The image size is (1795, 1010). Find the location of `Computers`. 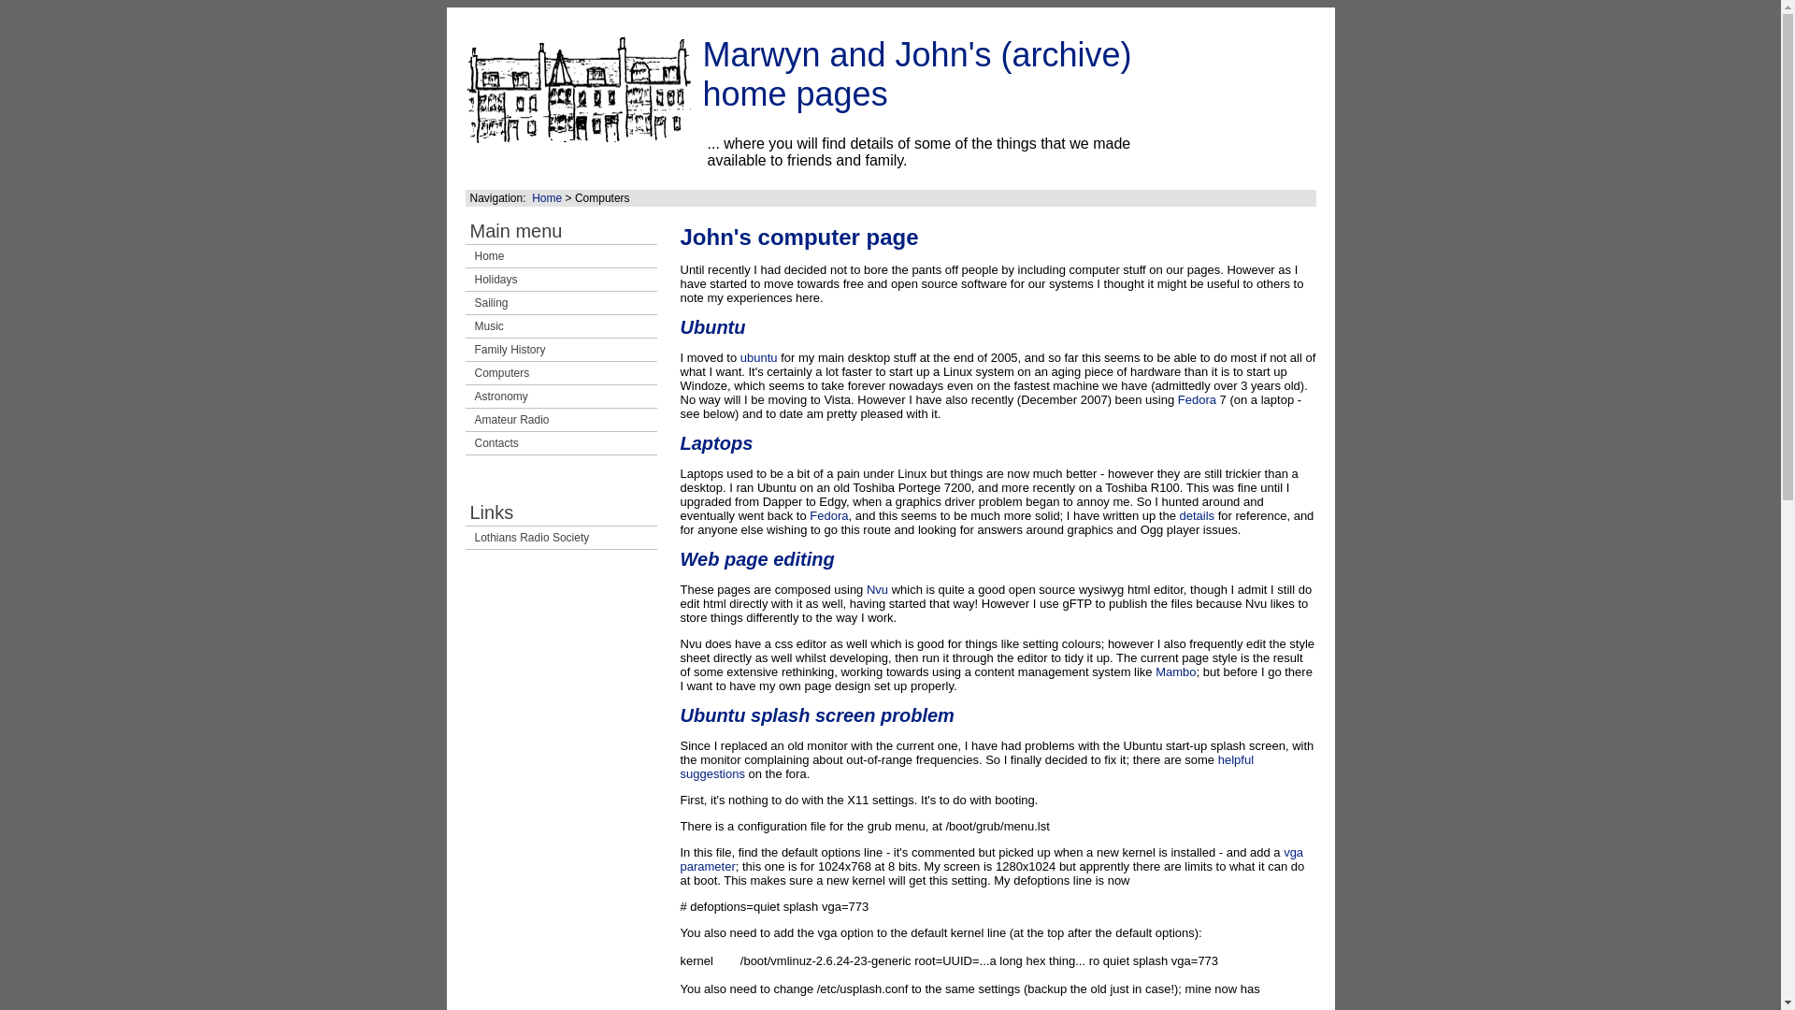

Computers is located at coordinates (561, 372).